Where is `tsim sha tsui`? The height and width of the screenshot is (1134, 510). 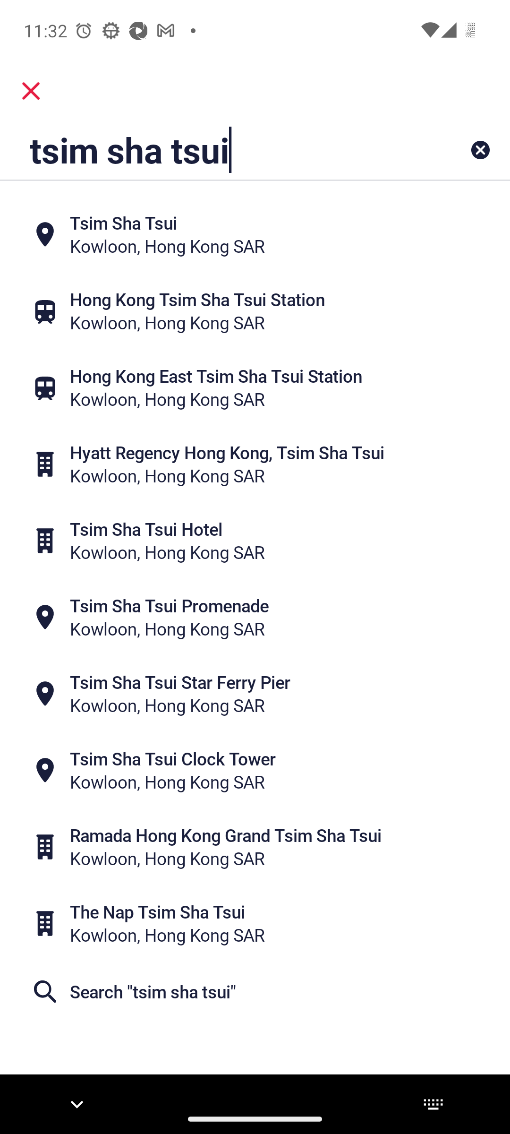 tsim sha tsui is located at coordinates (210, 149).